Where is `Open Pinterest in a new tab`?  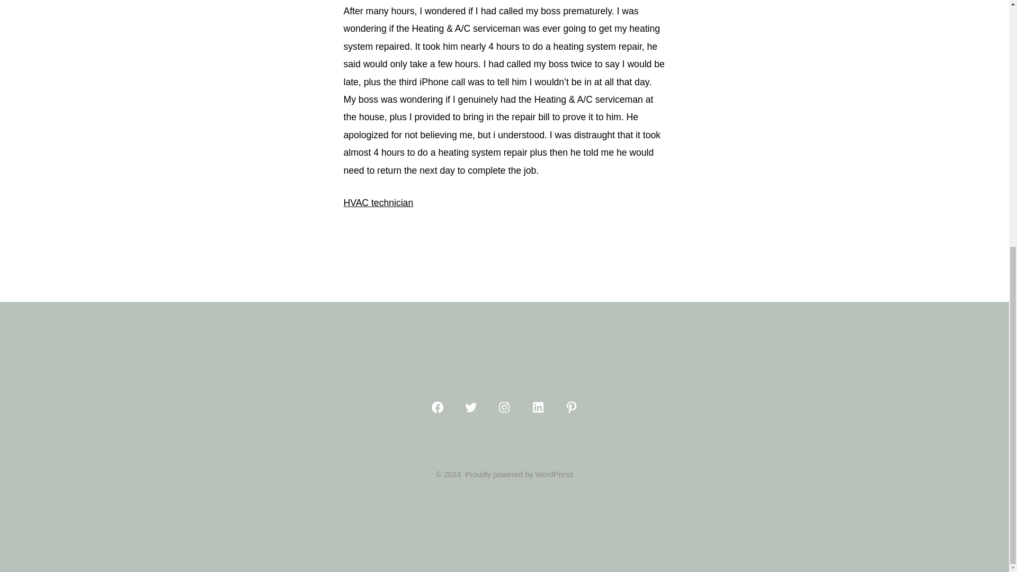 Open Pinterest in a new tab is located at coordinates (571, 407).